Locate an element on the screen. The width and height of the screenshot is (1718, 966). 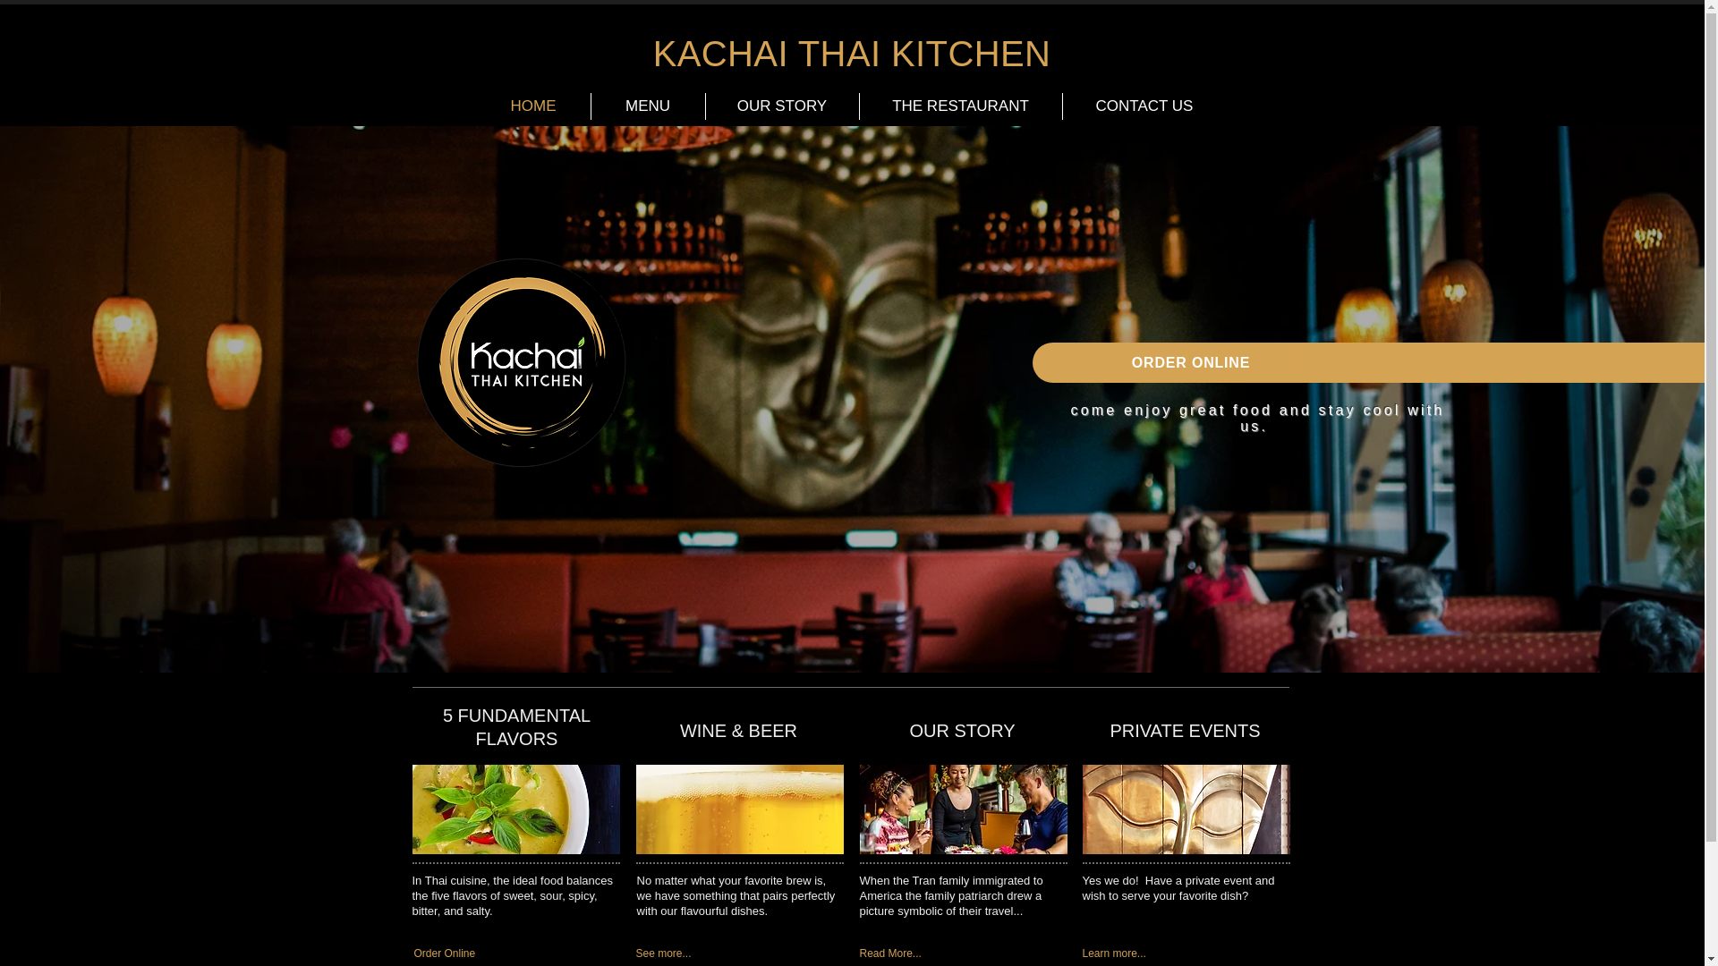
Read More... is located at coordinates (950, 953).